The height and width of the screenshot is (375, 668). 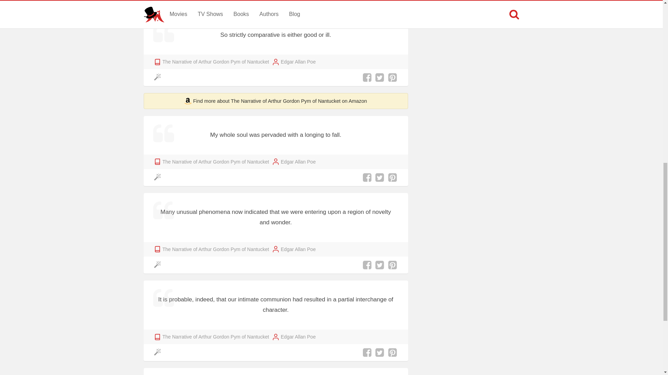 I want to click on Edgar Allan Poe, so click(x=298, y=62).